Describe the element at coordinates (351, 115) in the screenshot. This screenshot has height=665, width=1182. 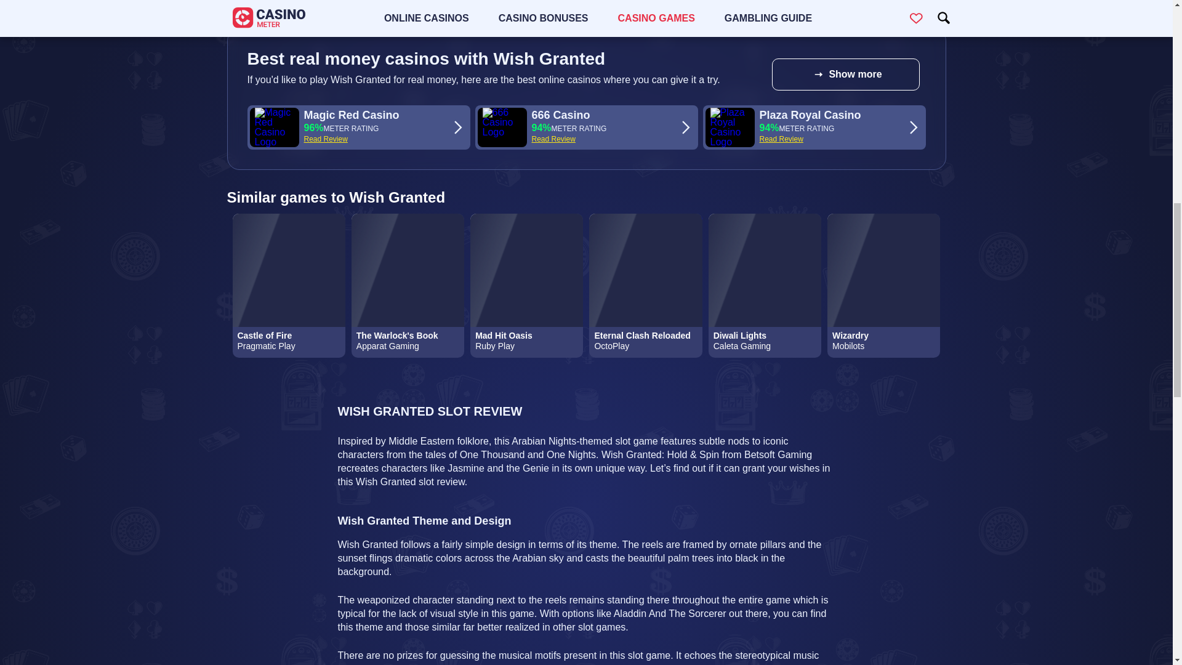
I see `Magic Red Casino` at that location.